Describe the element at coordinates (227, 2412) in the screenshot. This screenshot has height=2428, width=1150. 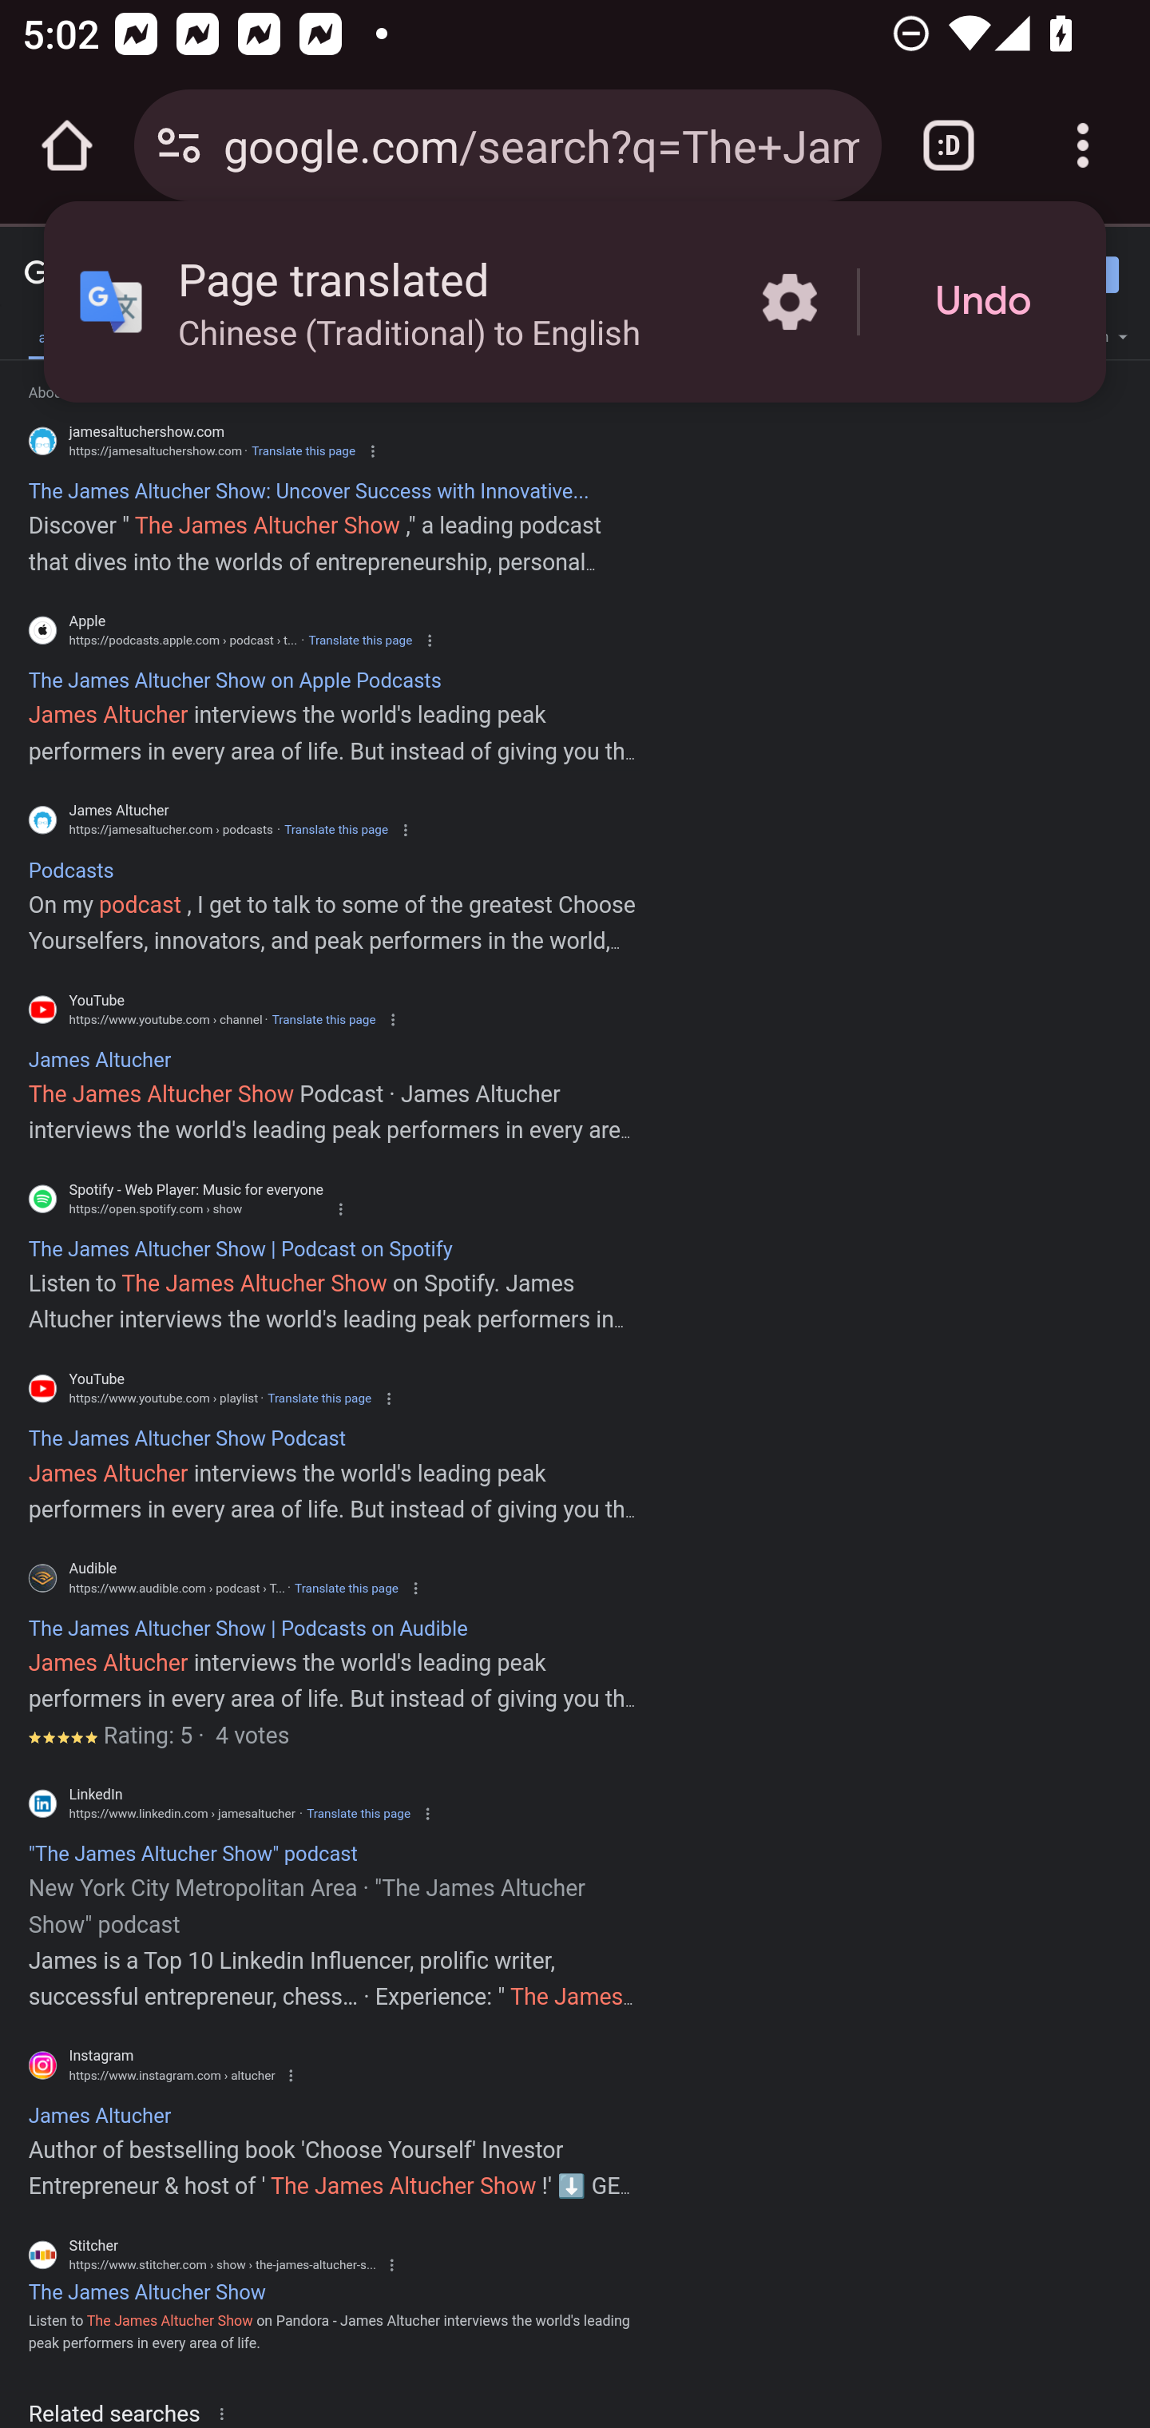
I see `About this result` at that location.